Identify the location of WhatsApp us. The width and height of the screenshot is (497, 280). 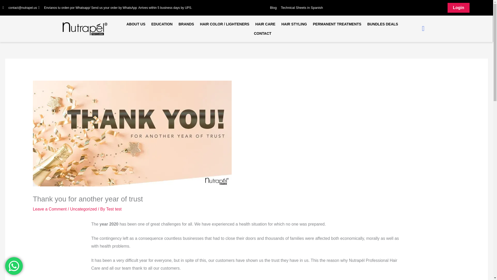
(14, 266).